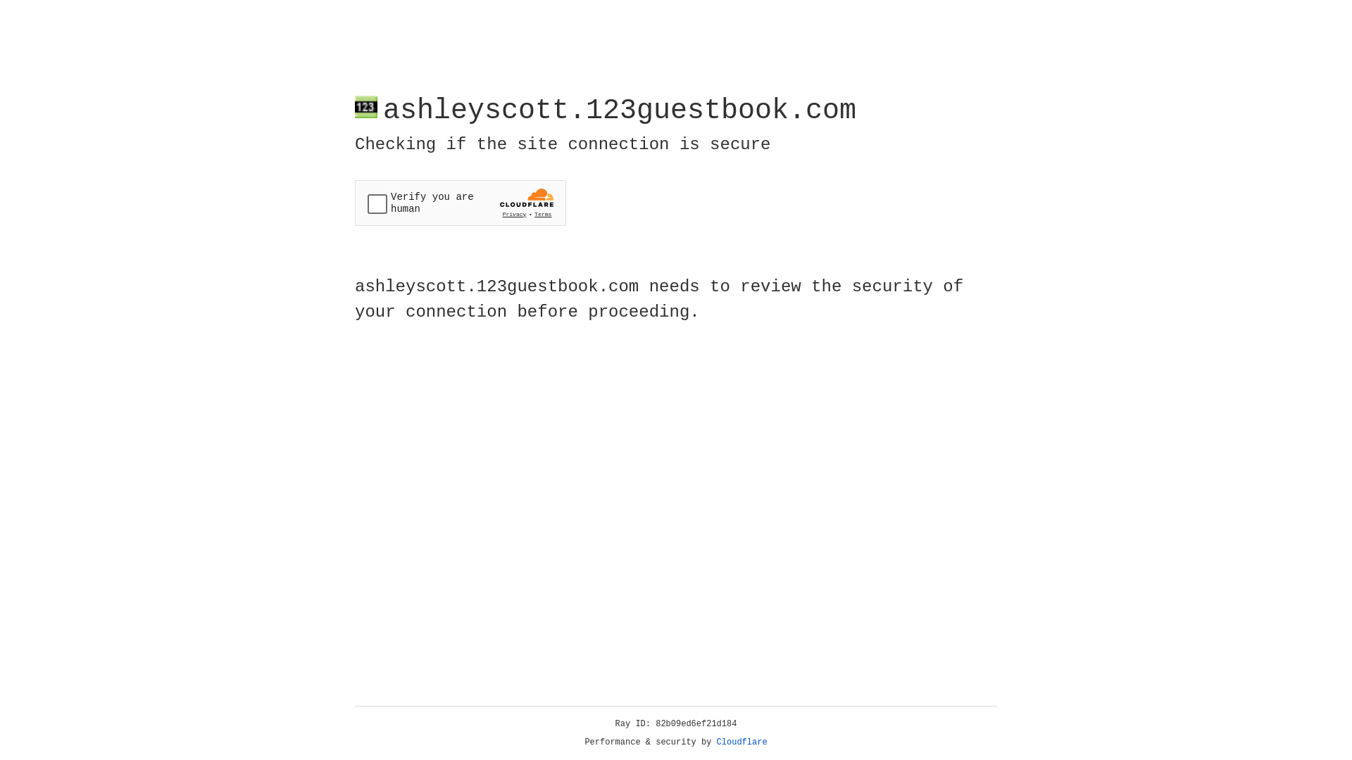 The height and width of the screenshot is (760, 1352). I want to click on Widget containing a Cloudflare security challenge, so click(461, 203).